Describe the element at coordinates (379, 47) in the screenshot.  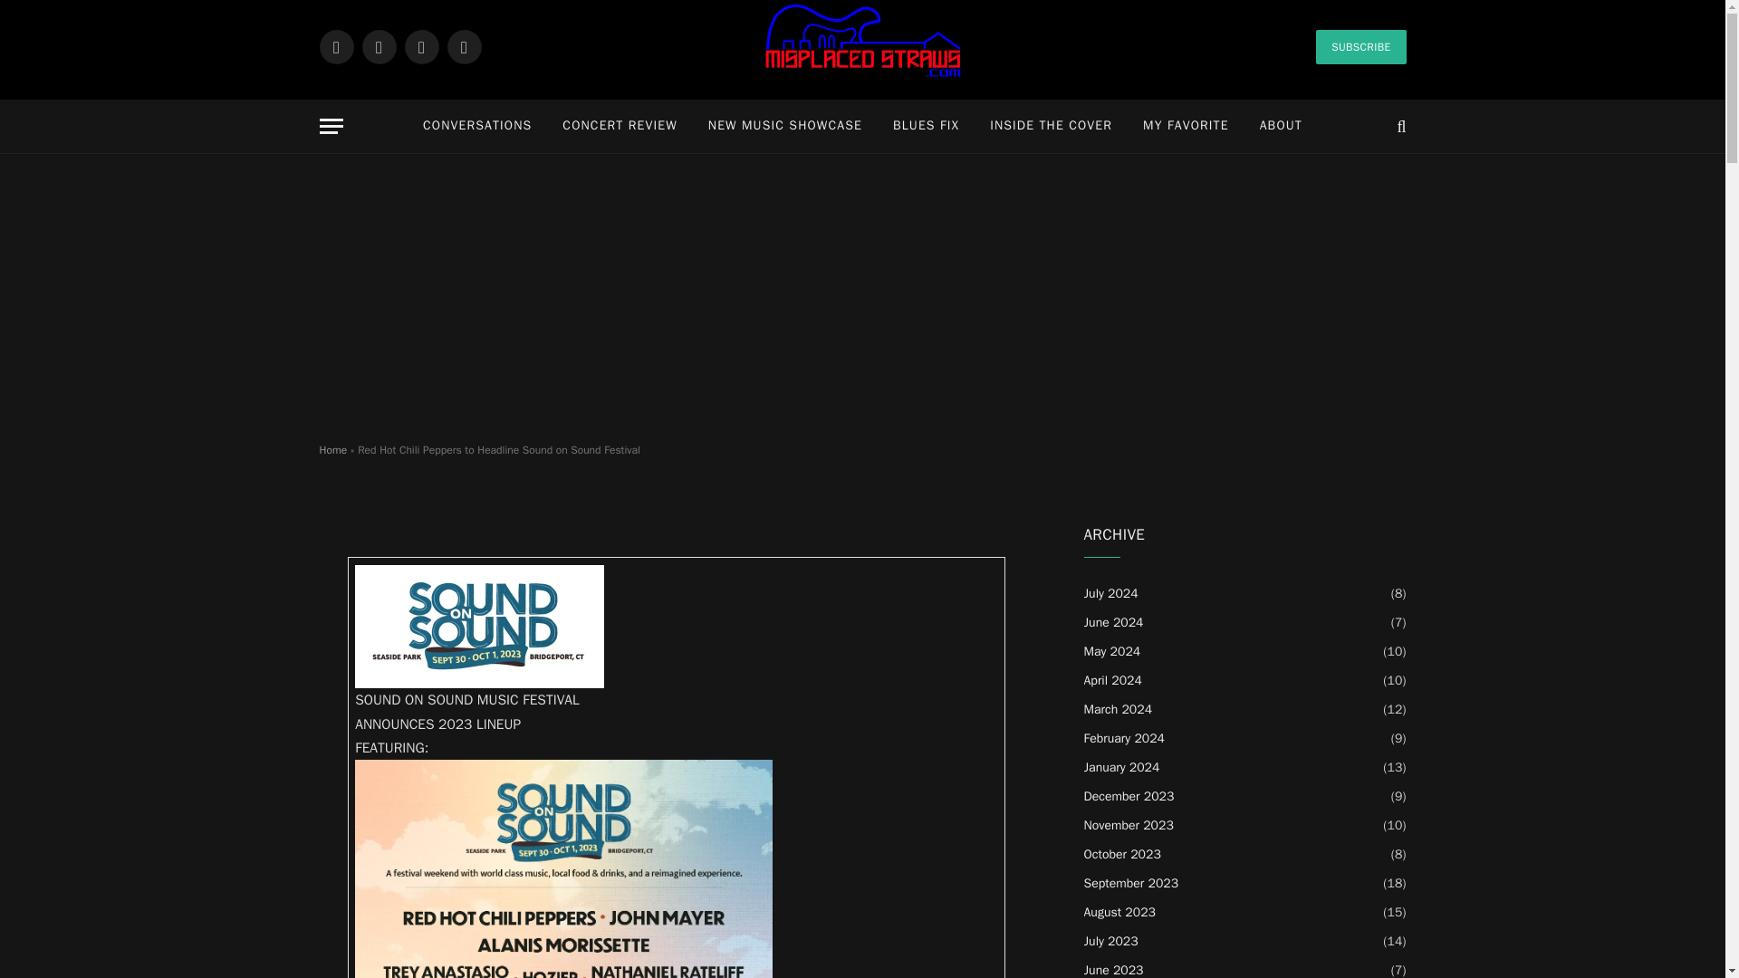
I see `Twitter` at that location.